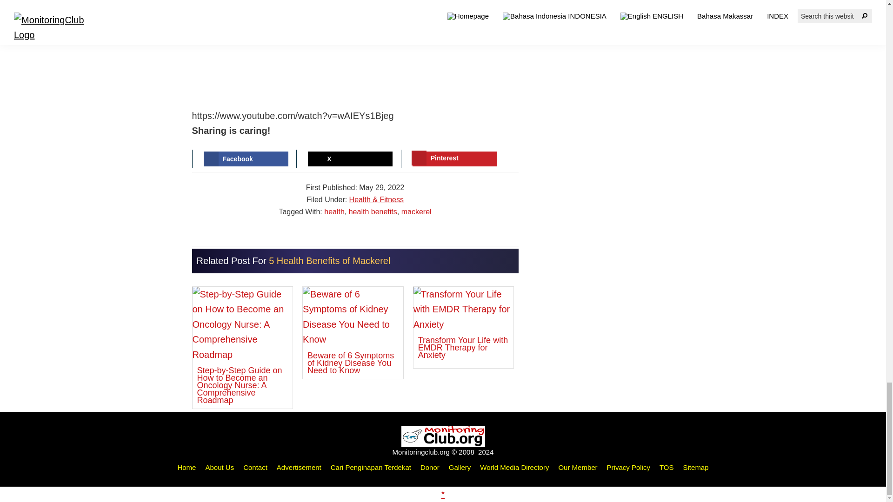 This screenshot has height=502, width=893. What do you see at coordinates (334, 212) in the screenshot?
I see `health` at bounding box center [334, 212].